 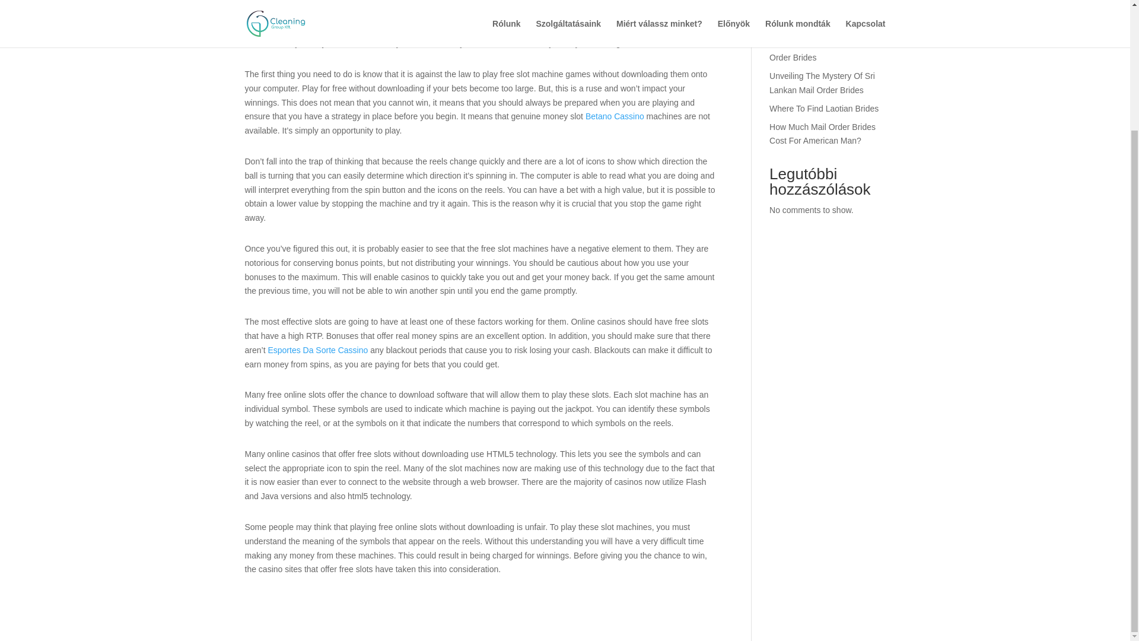 I want to click on Esportes Da Sorte Cassino, so click(x=318, y=350).